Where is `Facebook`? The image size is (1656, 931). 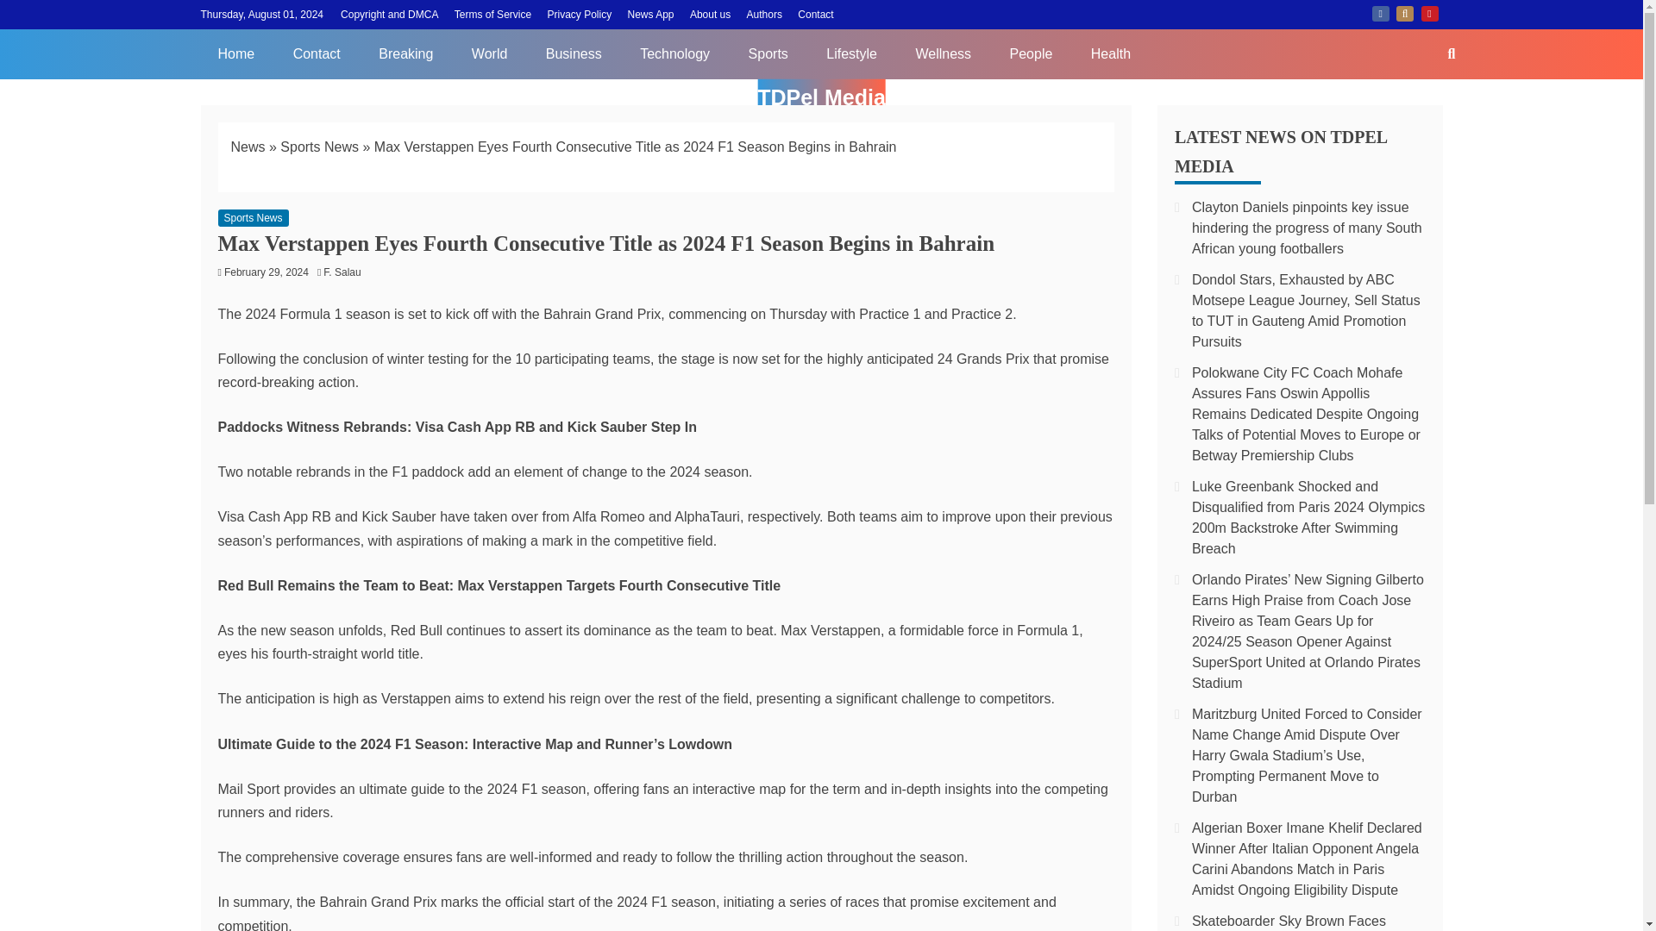
Facebook is located at coordinates (1380, 13).